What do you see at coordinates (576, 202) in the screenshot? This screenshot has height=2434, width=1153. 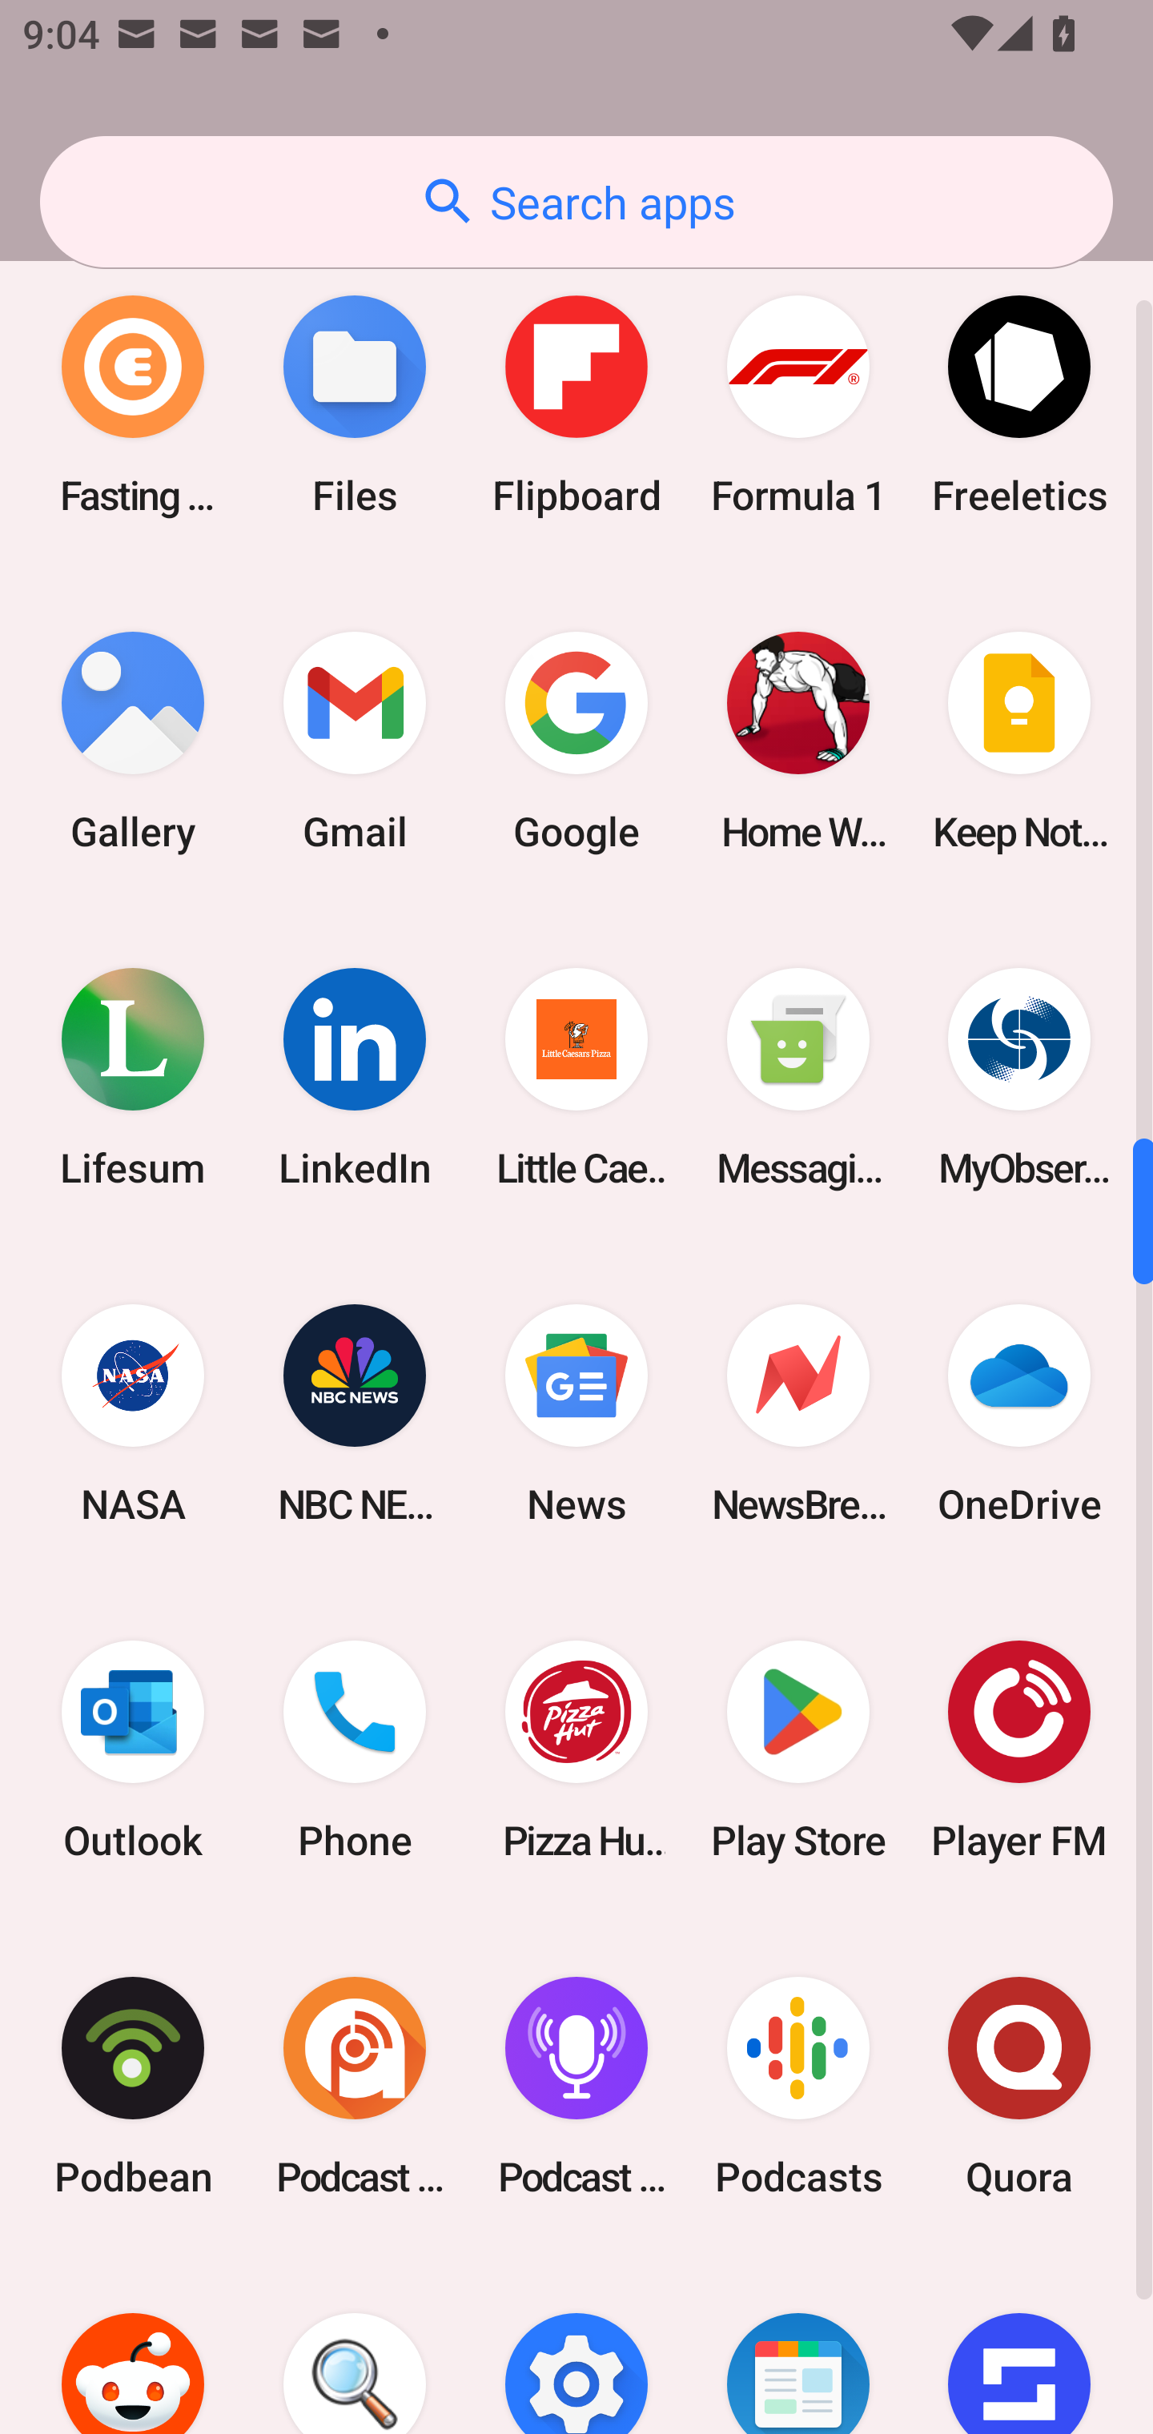 I see `  Search apps` at bounding box center [576, 202].